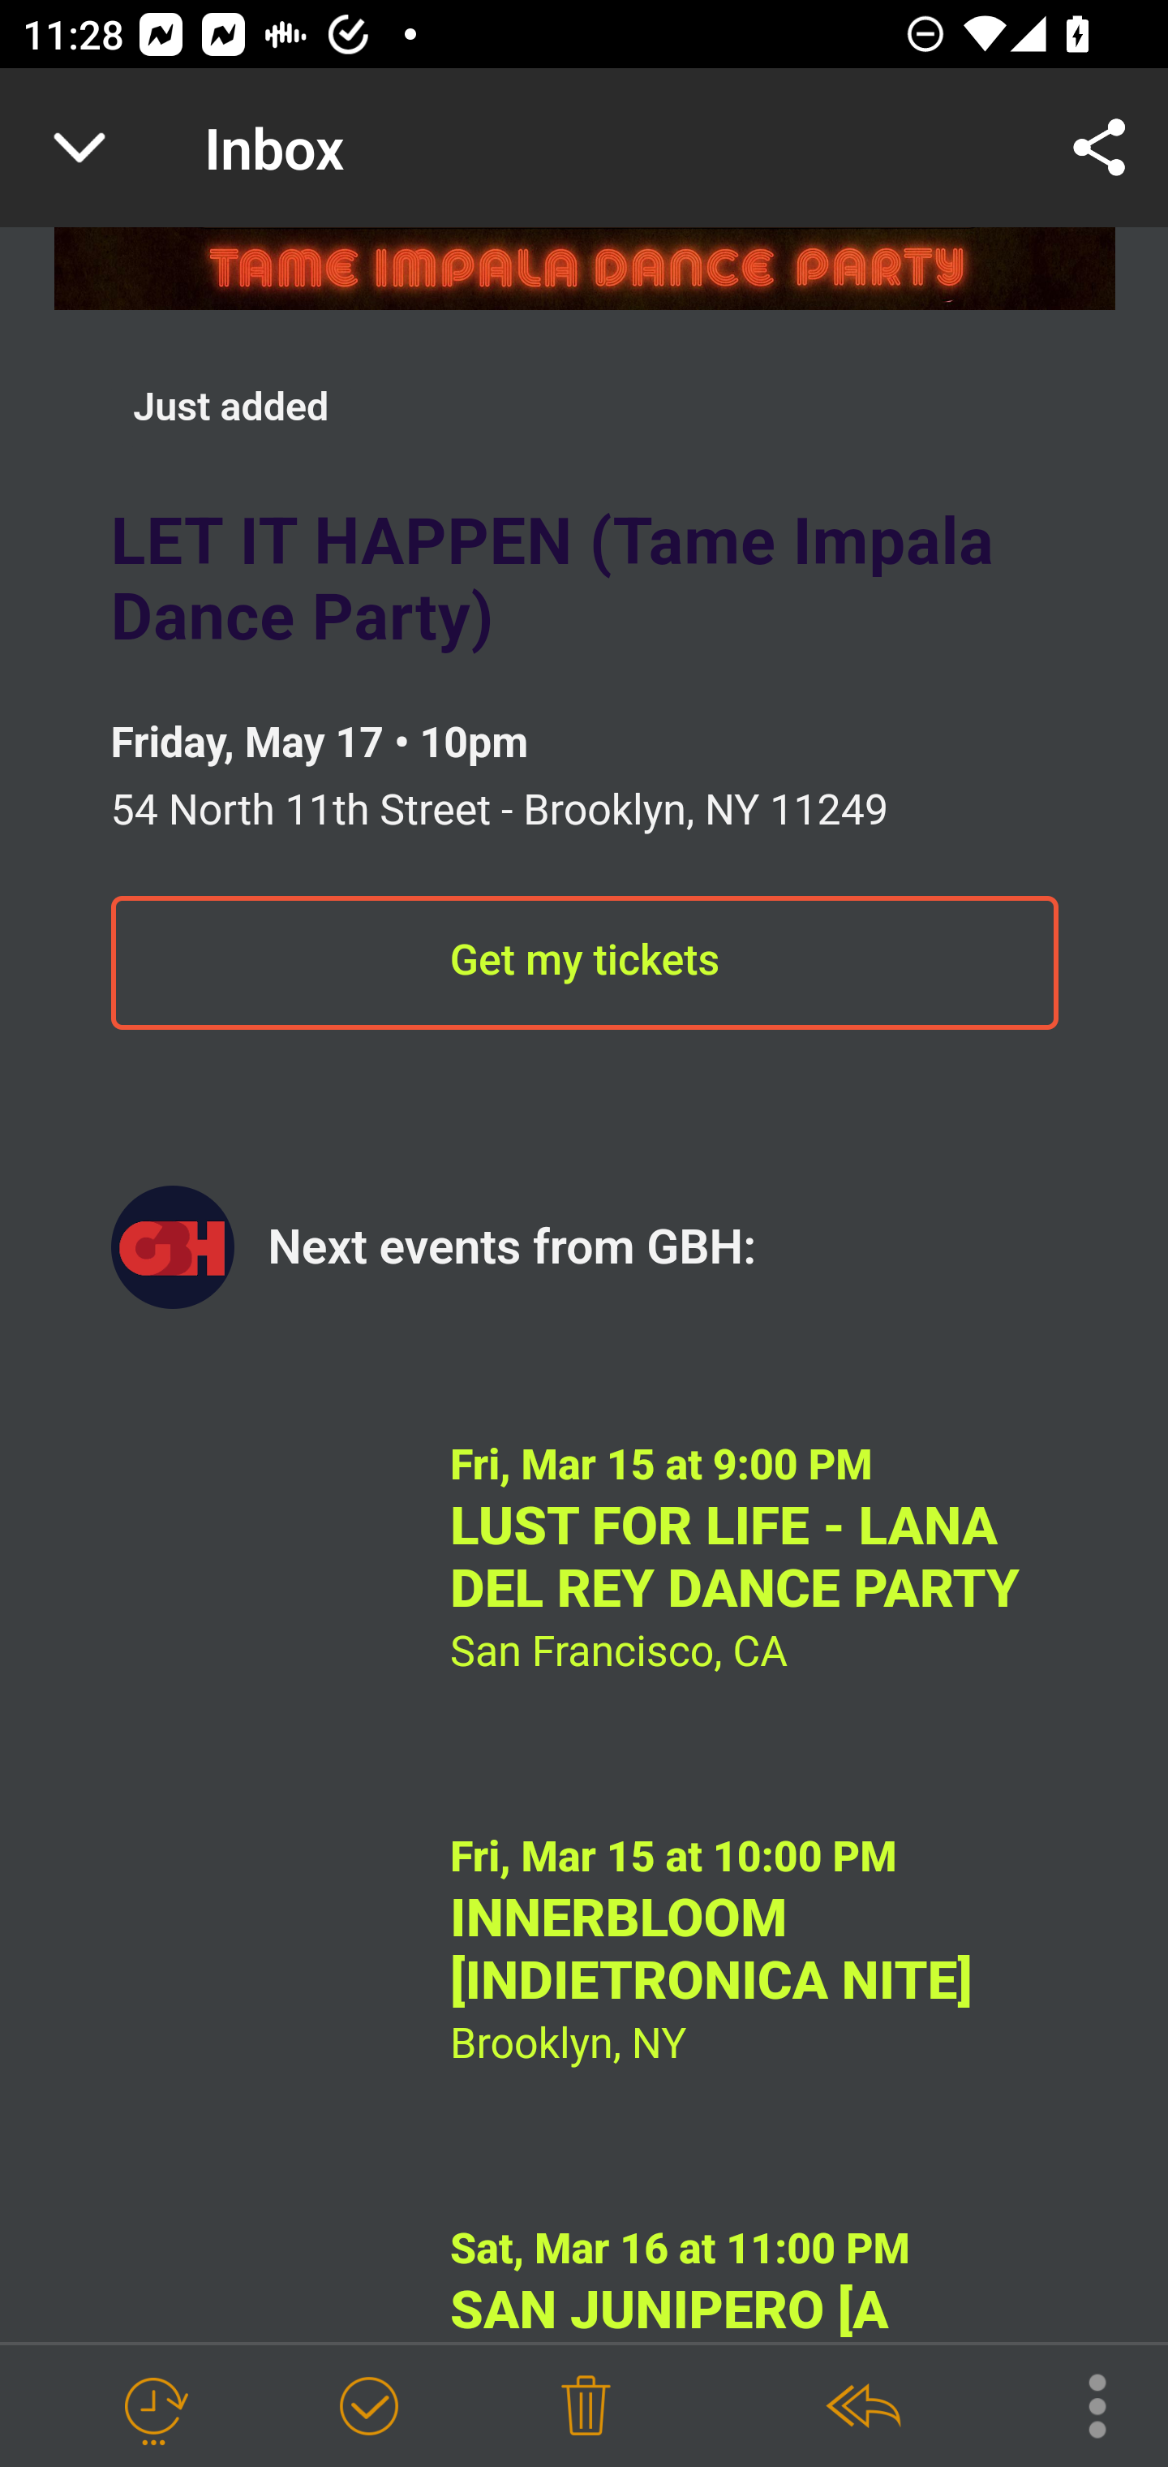  Describe the element at coordinates (584, 269) in the screenshot. I see `LET IT HAPPEN (Tame Impala Dance Party)` at that location.